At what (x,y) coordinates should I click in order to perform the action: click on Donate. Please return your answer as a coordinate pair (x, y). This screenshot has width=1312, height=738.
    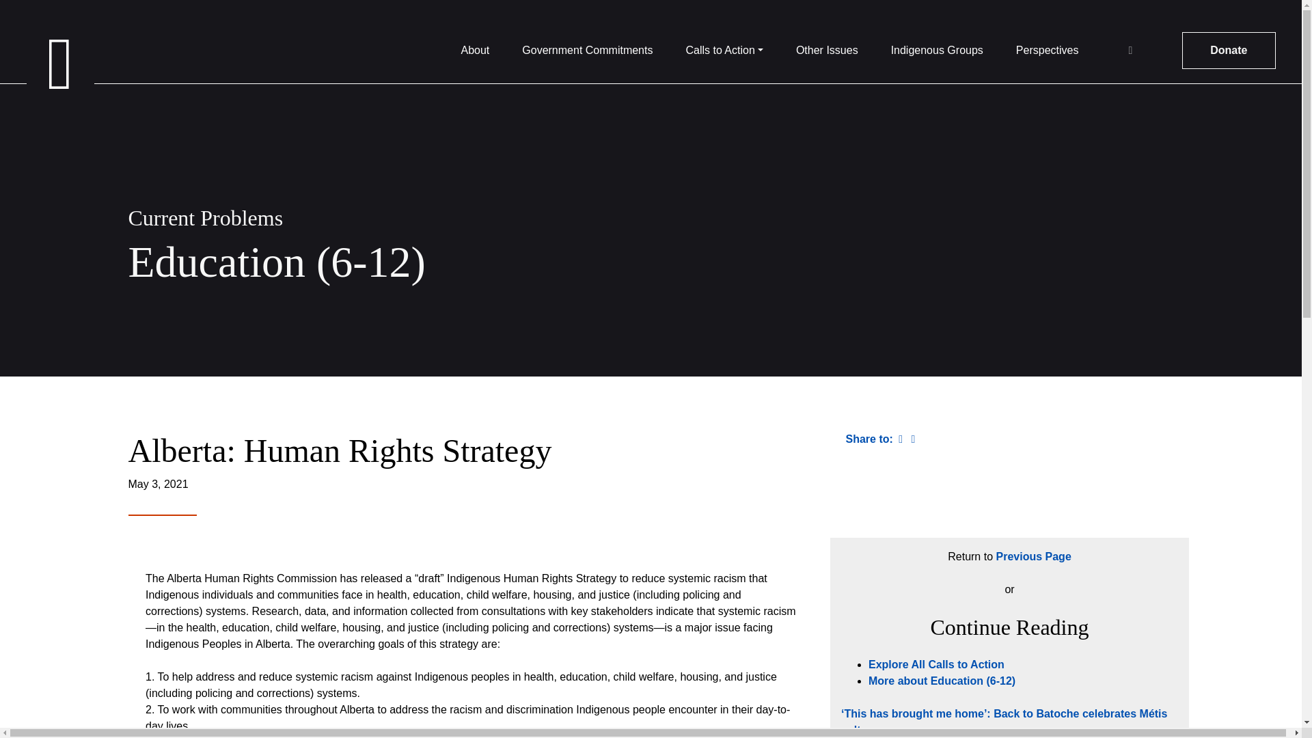
    Looking at the image, I should click on (1229, 51).